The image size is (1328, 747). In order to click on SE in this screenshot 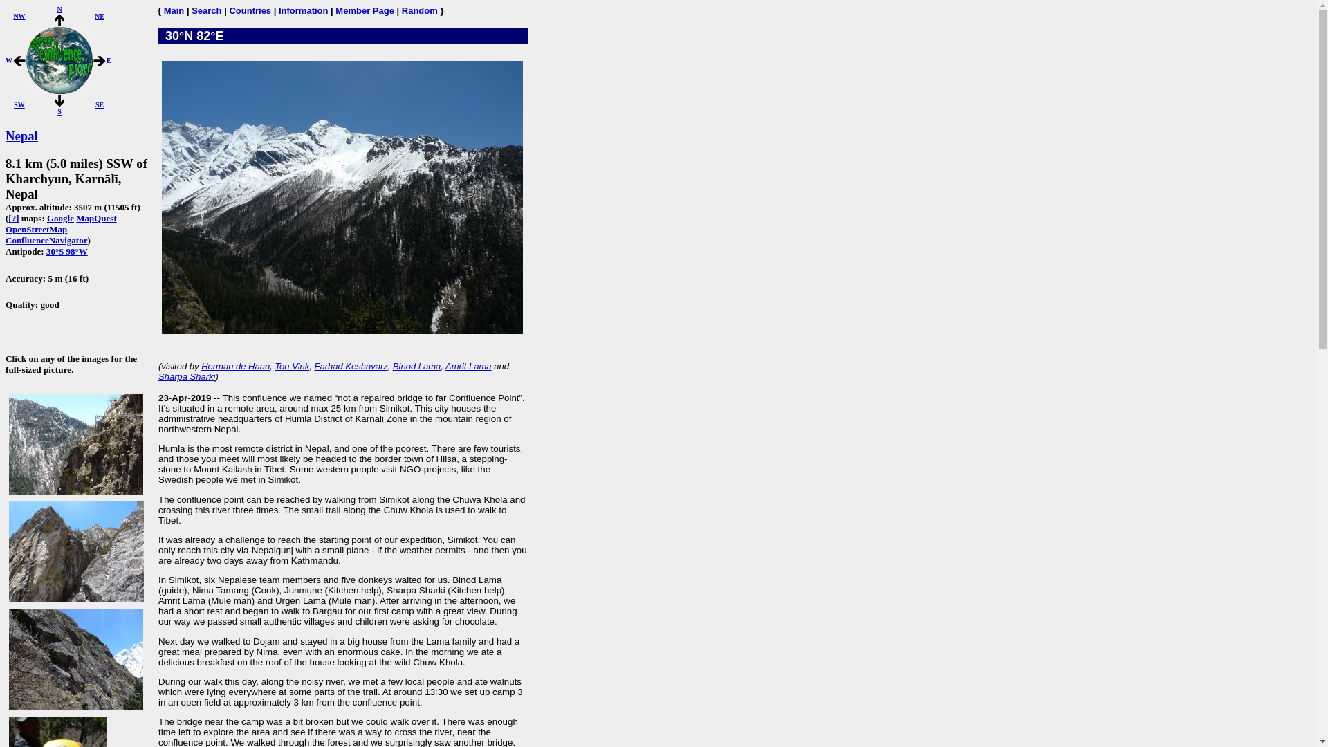, I will do `click(100, 104)`.